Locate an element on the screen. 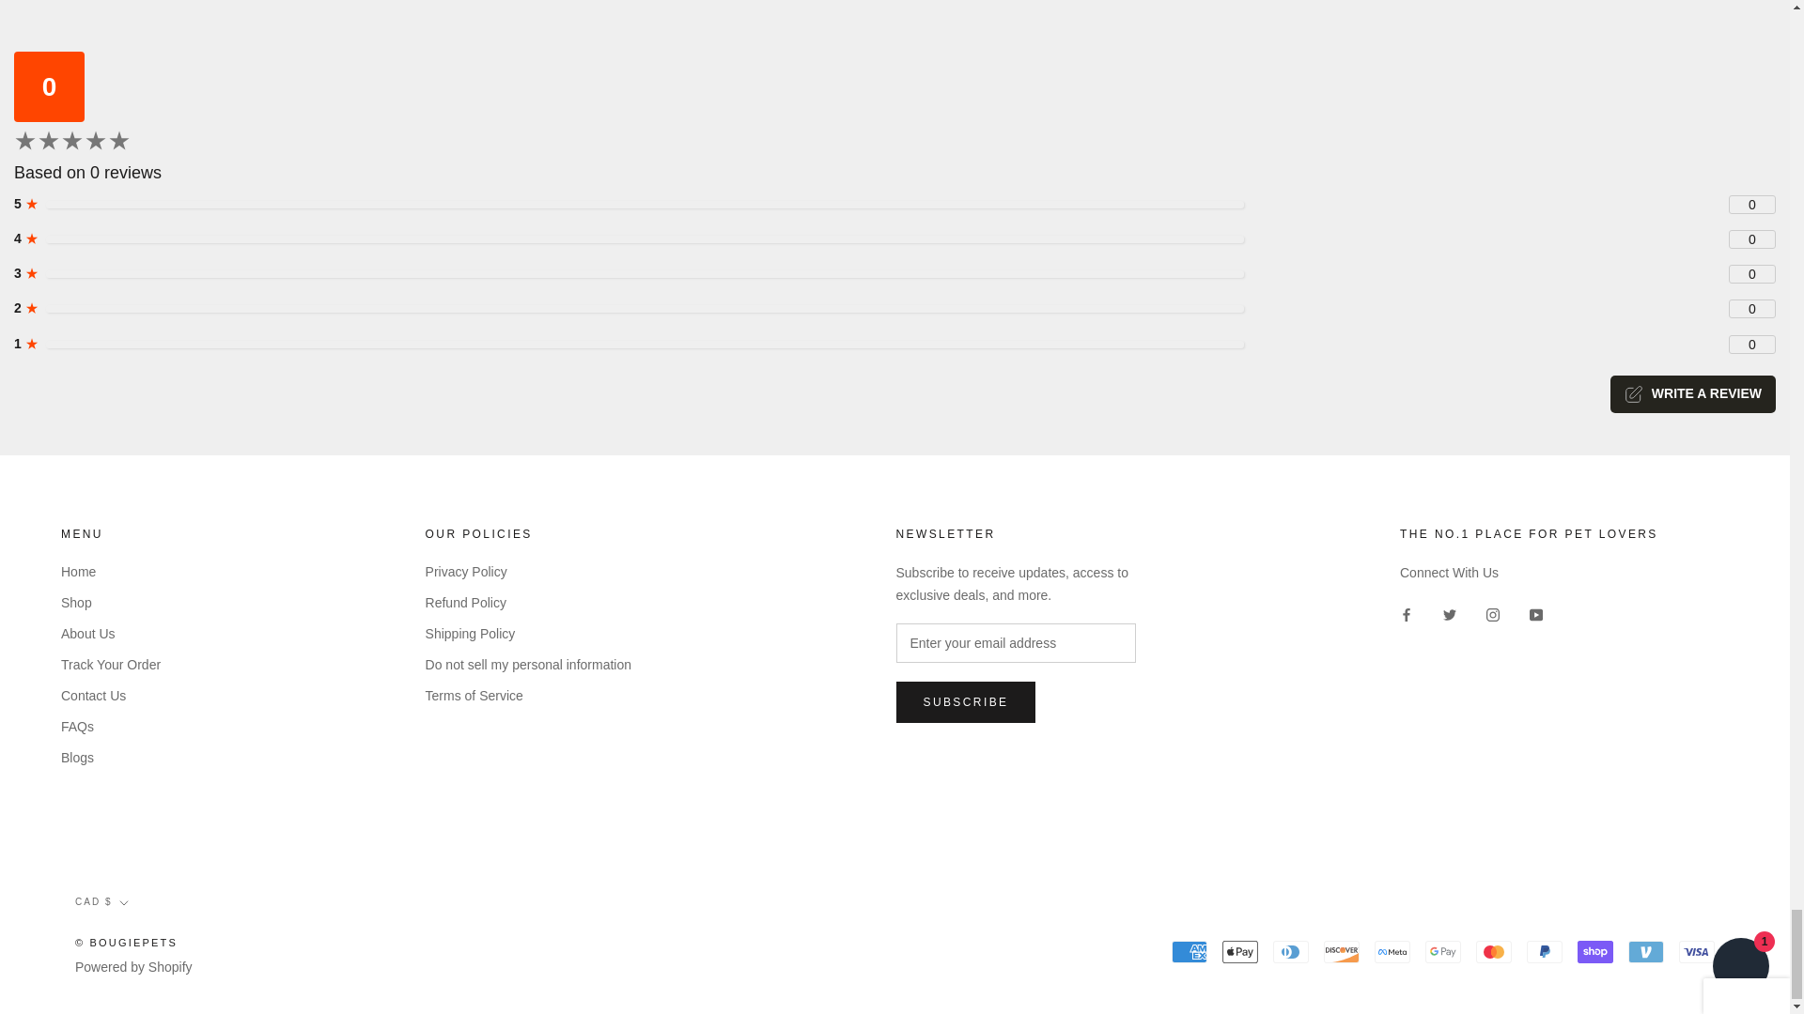 The width and height of the screenshot is (1804, 1014). Apple Pay is located at coordinates (1240, 952).